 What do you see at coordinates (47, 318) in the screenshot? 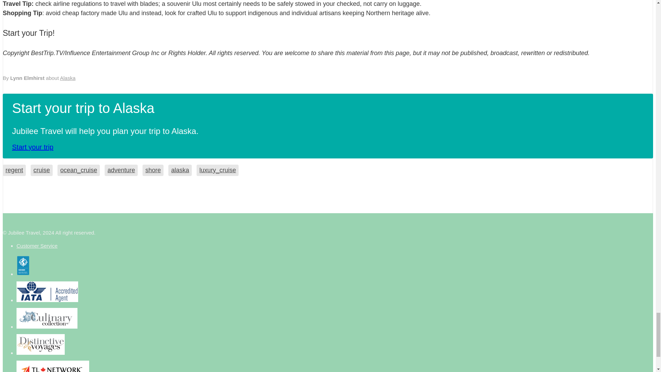
I see `ATTA Member` at bounding box center [47, 318].